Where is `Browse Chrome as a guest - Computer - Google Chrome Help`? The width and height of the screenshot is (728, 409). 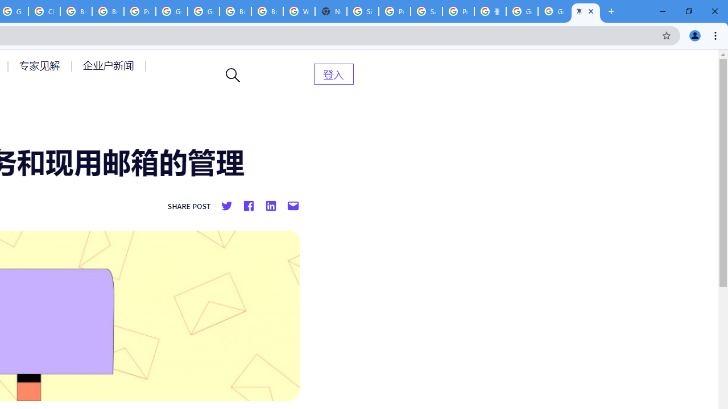
Browse Chrome as a guest - Computer - Google Chrome Help is located at coordinates (76, 11).